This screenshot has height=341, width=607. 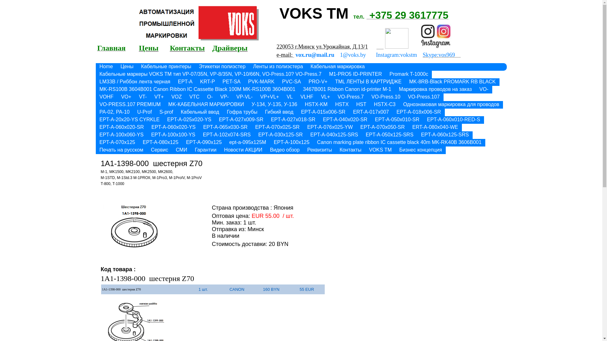 I want to click on HSTX-C3, so click(x=385, y=105).